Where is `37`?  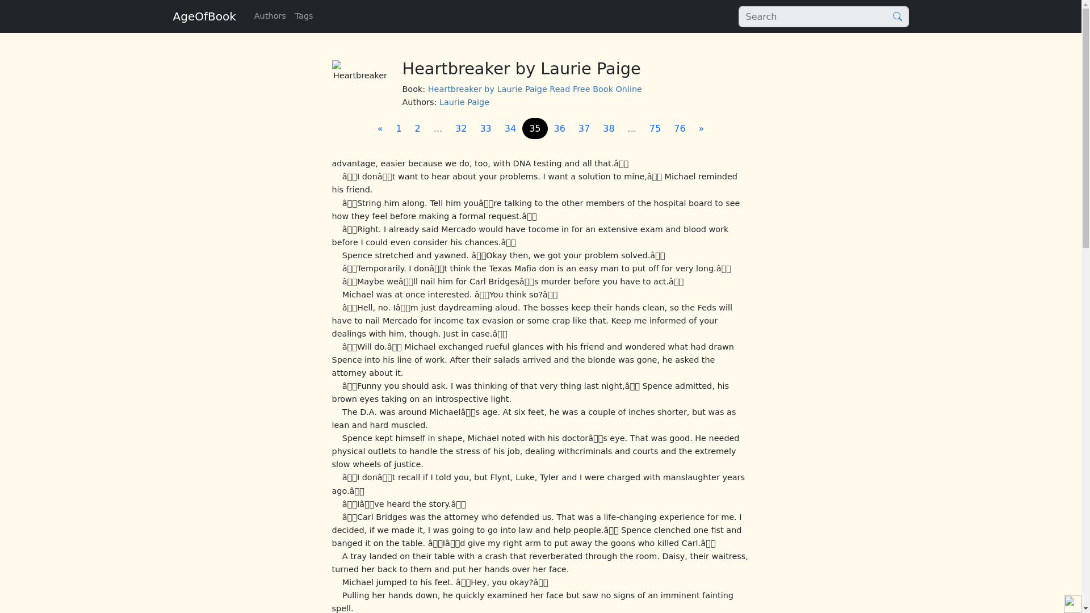
37 is located at coordinates (584, 129).